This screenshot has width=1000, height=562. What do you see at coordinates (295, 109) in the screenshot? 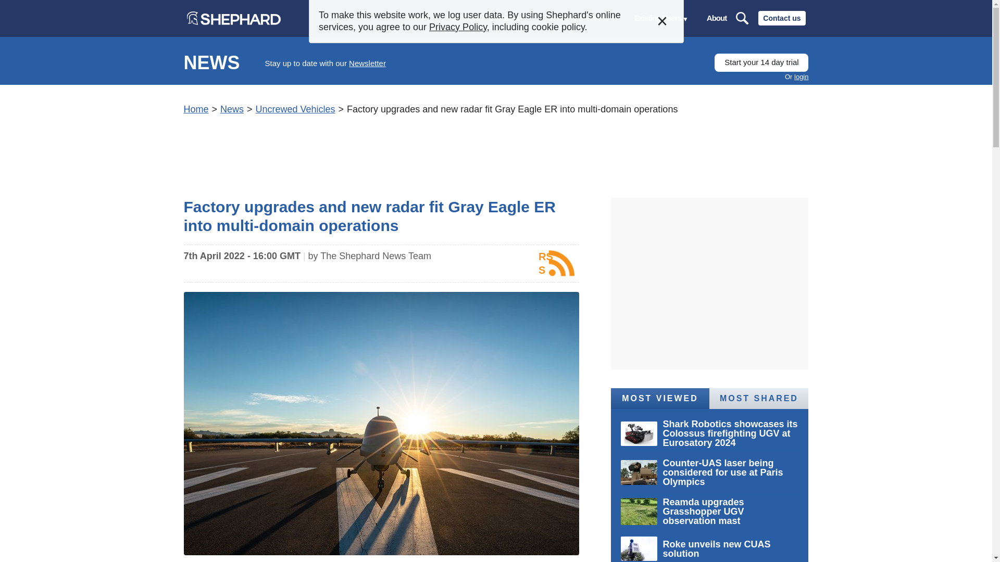
I see `Uncrewed Vehicles` at bounding box center [295, 109].